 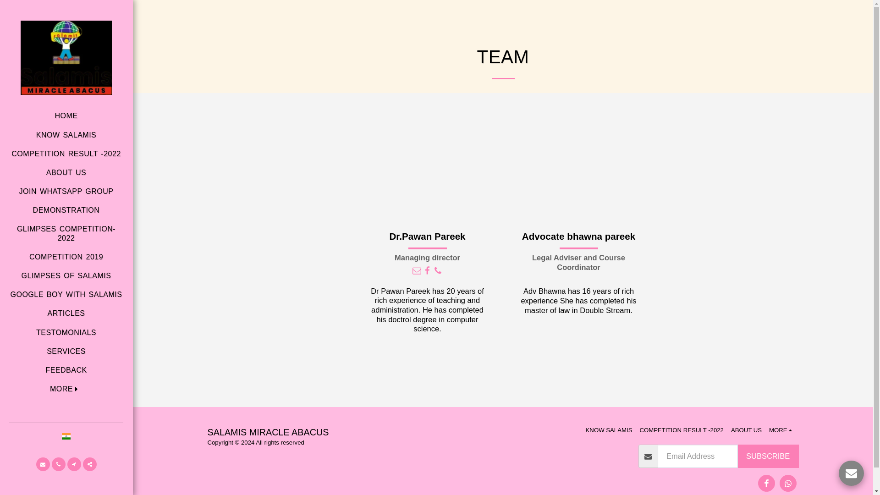 I want to click on GOOGLE BOY WITH SALAMIS, so click(x=66, y=294).